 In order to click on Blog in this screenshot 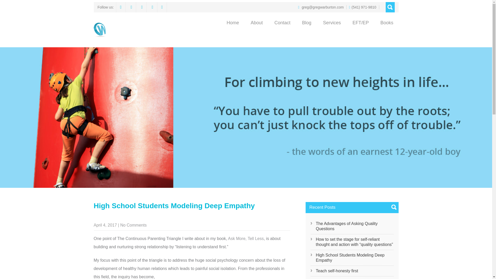, I will do `click(306, 23)`.